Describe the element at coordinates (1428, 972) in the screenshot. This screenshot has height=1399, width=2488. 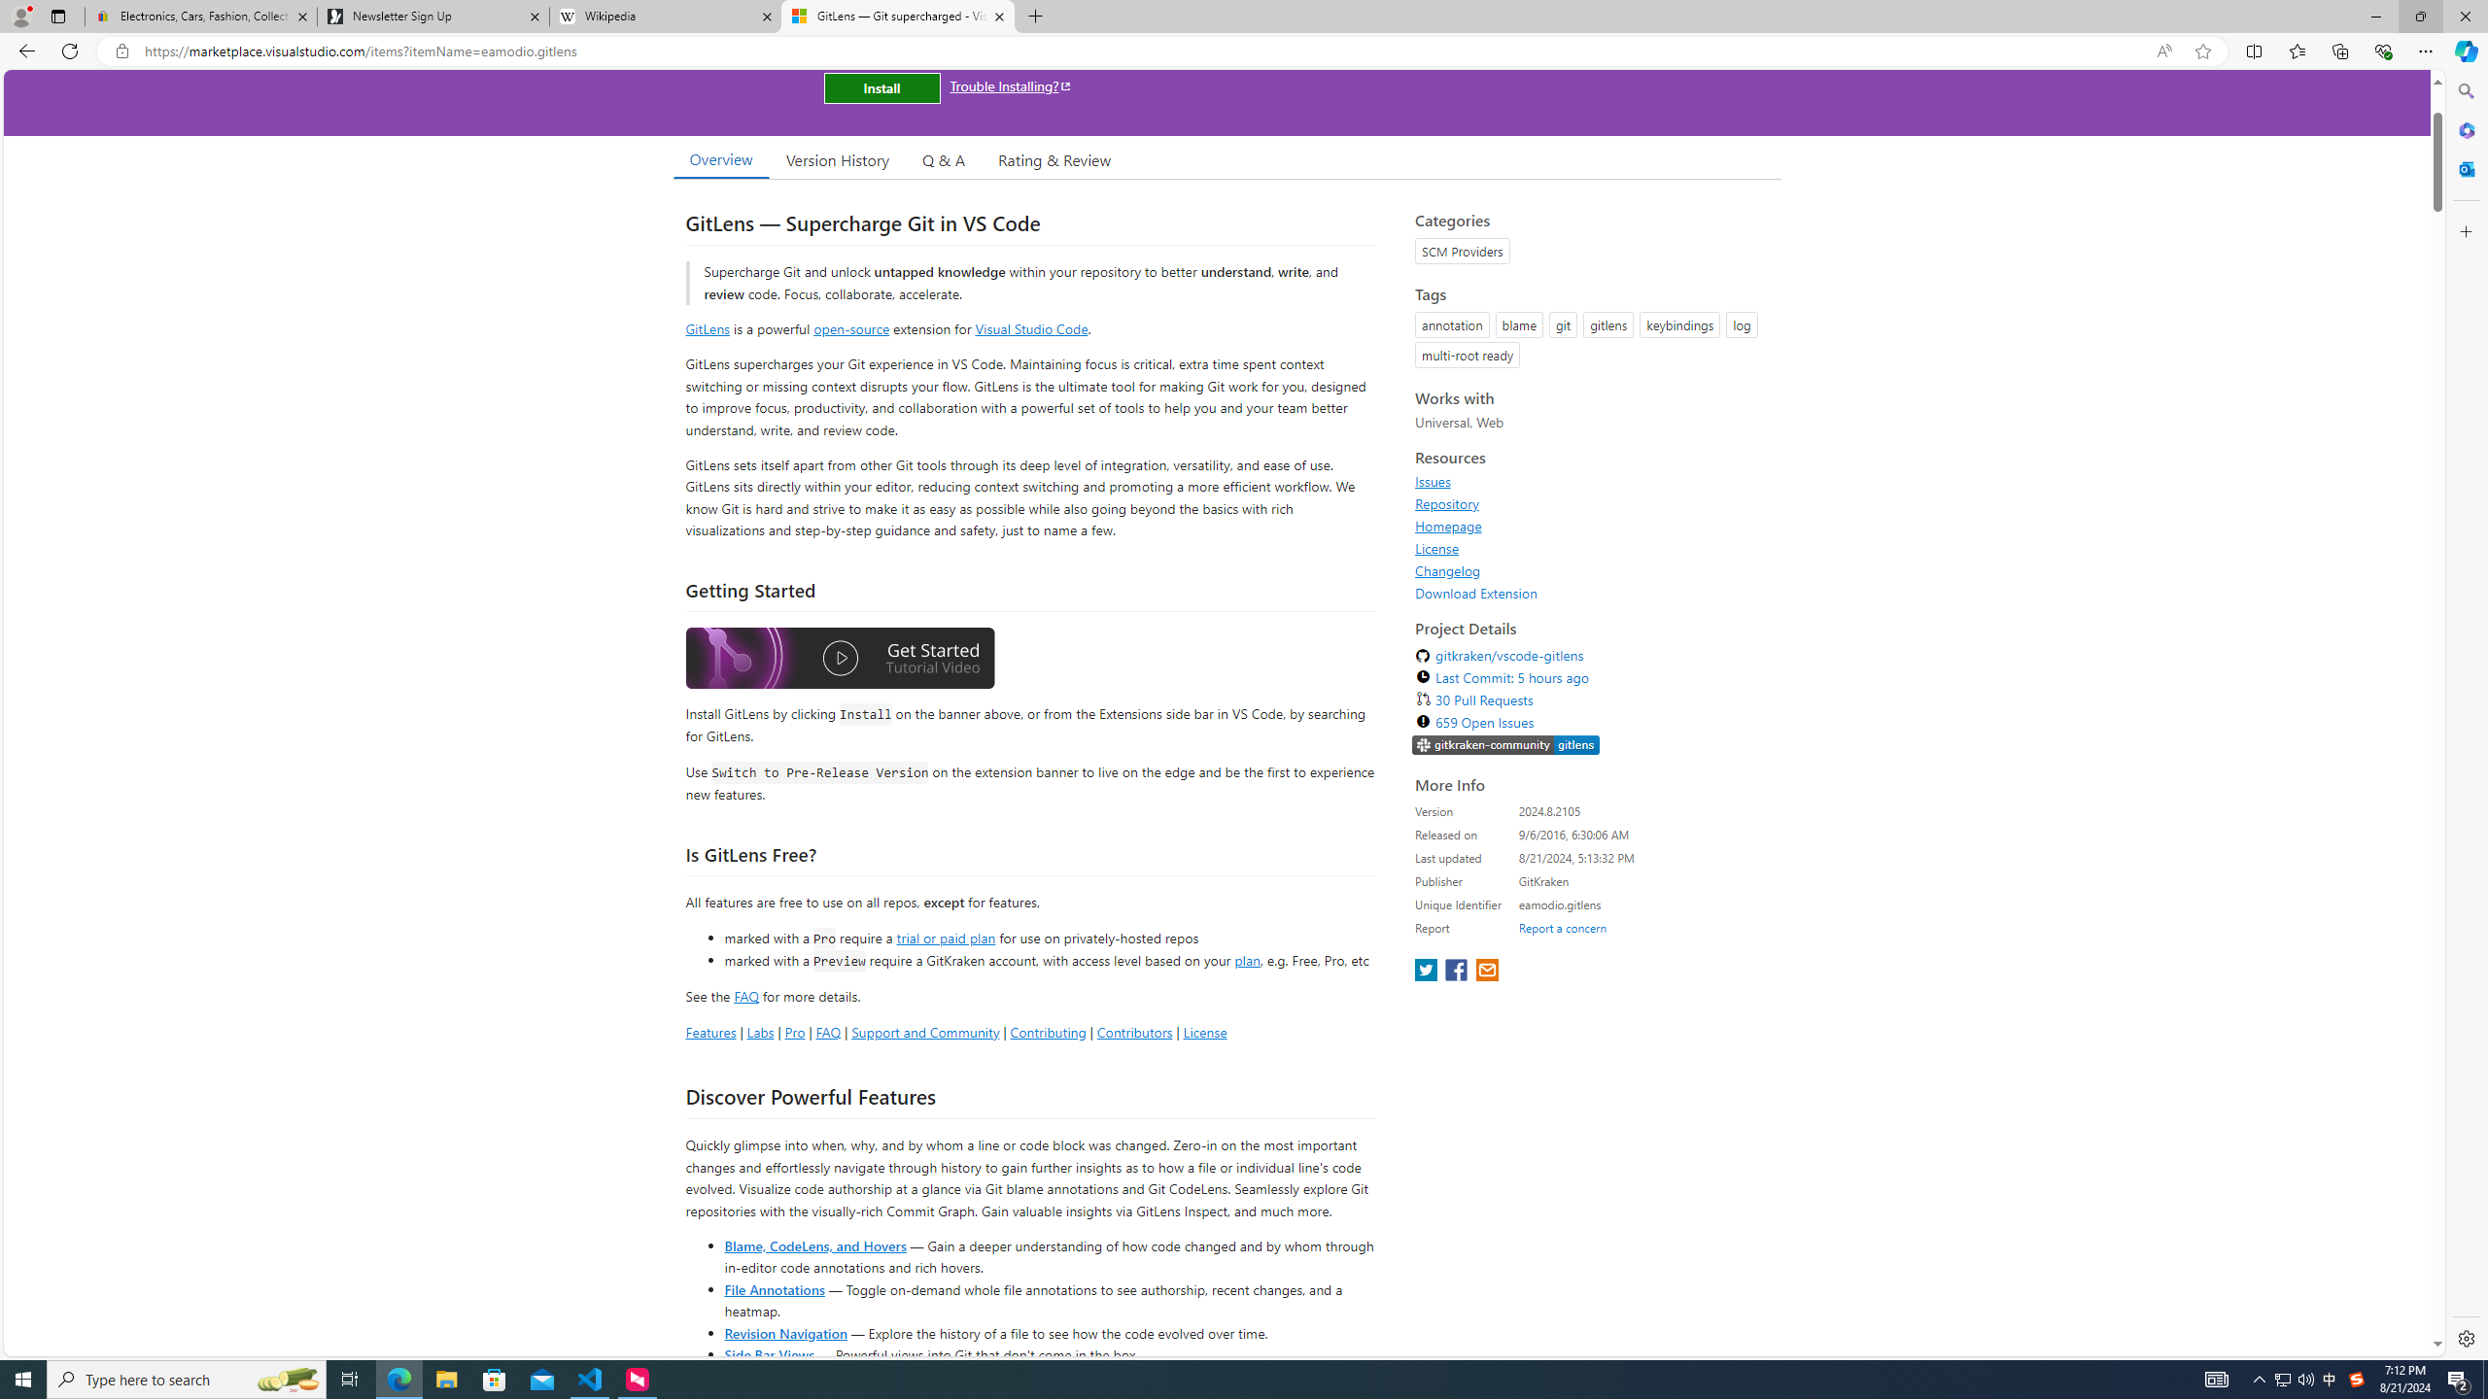
I see `share extension on twitter` at that location.